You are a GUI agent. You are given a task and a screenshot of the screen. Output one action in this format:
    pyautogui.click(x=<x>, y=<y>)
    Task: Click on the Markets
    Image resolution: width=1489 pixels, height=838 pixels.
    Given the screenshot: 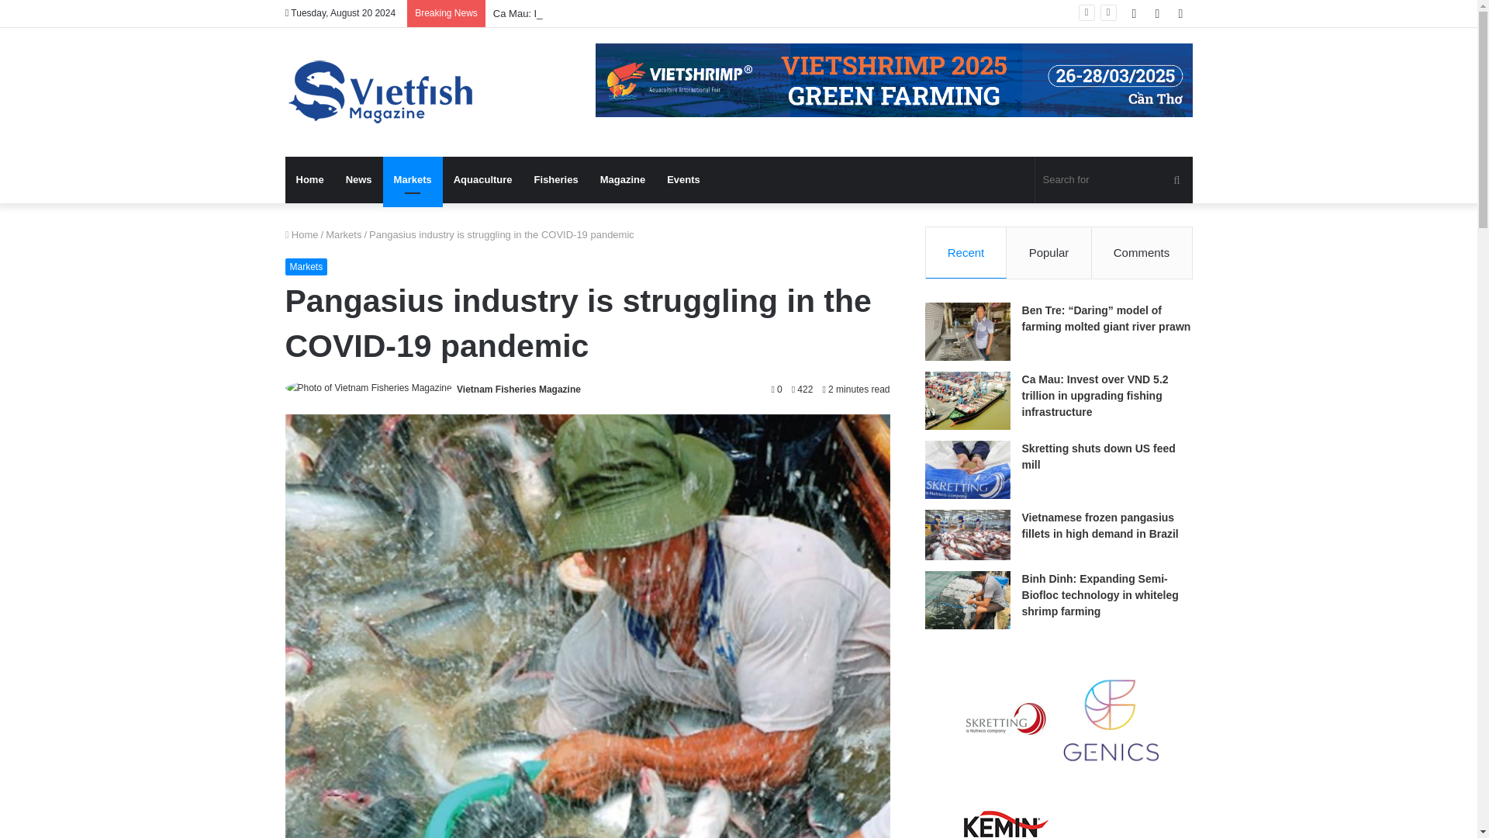 What is the action you would take?
    pyautogui.click(x=413, y=180)
    